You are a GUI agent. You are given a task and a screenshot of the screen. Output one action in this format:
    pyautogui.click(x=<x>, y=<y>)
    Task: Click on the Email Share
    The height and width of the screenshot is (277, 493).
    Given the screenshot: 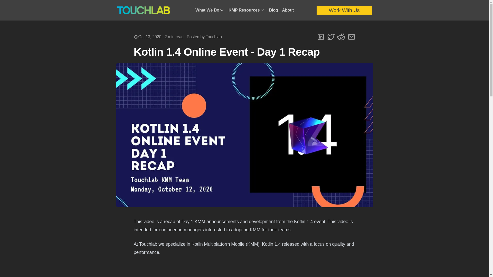 What is the action you would take?
    pyautogui.click(x=351, y=37)
    